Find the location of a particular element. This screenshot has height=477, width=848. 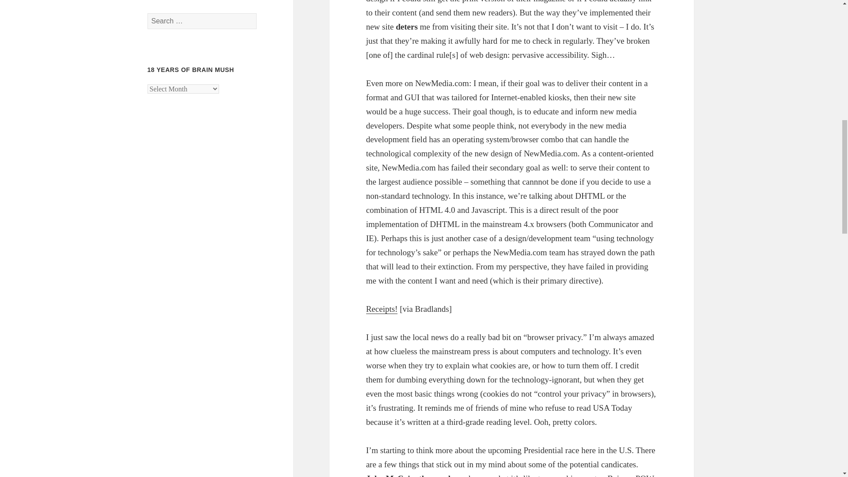

Receipts! is located at coordinates (382, 309).